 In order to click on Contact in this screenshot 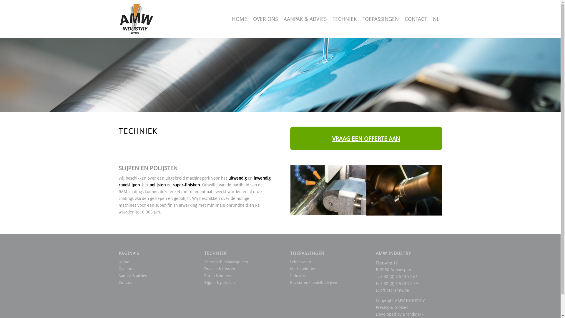, I will do `click(152, 283)`.